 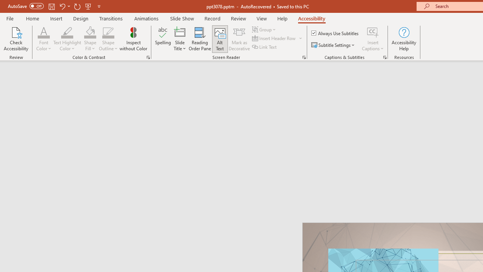 What do you see at coordinates (108, 39) in the screenshot?
I see `Shape Outline` at bounding box center [108, 39].